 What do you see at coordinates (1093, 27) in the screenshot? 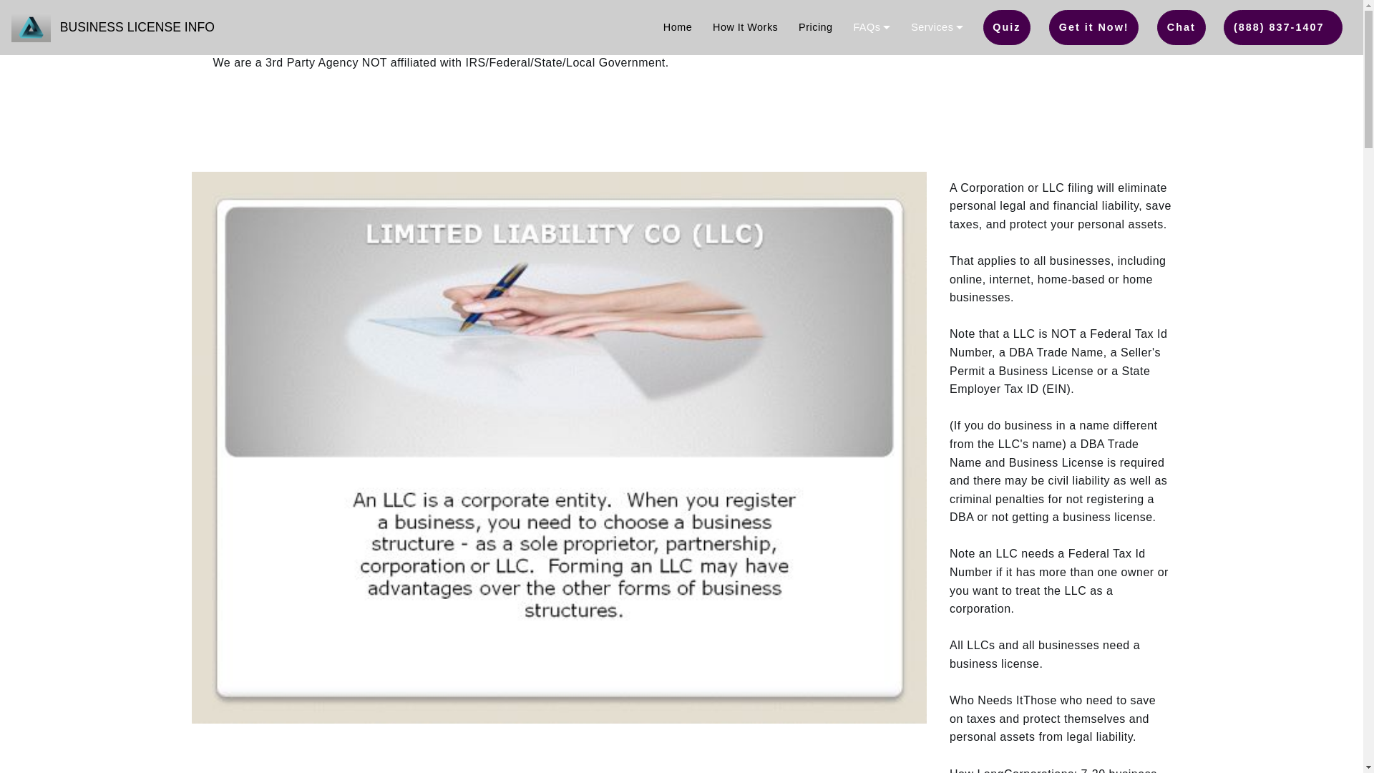
I see `Get it Now!` at bounding box center [1093, 27].